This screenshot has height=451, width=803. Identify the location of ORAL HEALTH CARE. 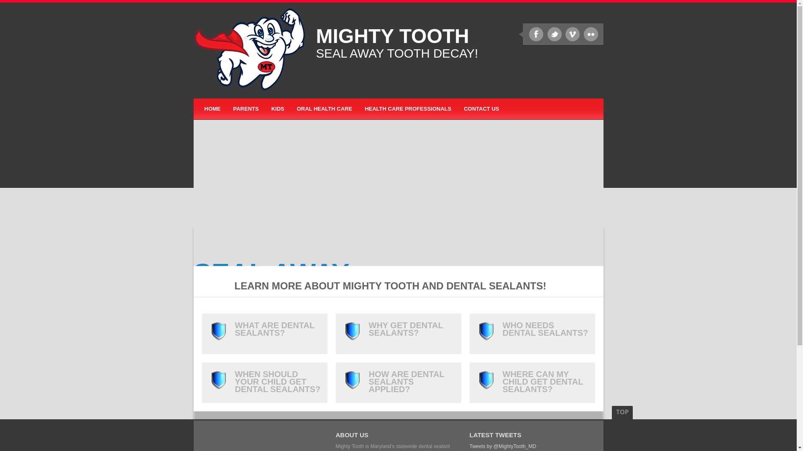
(325, 109).